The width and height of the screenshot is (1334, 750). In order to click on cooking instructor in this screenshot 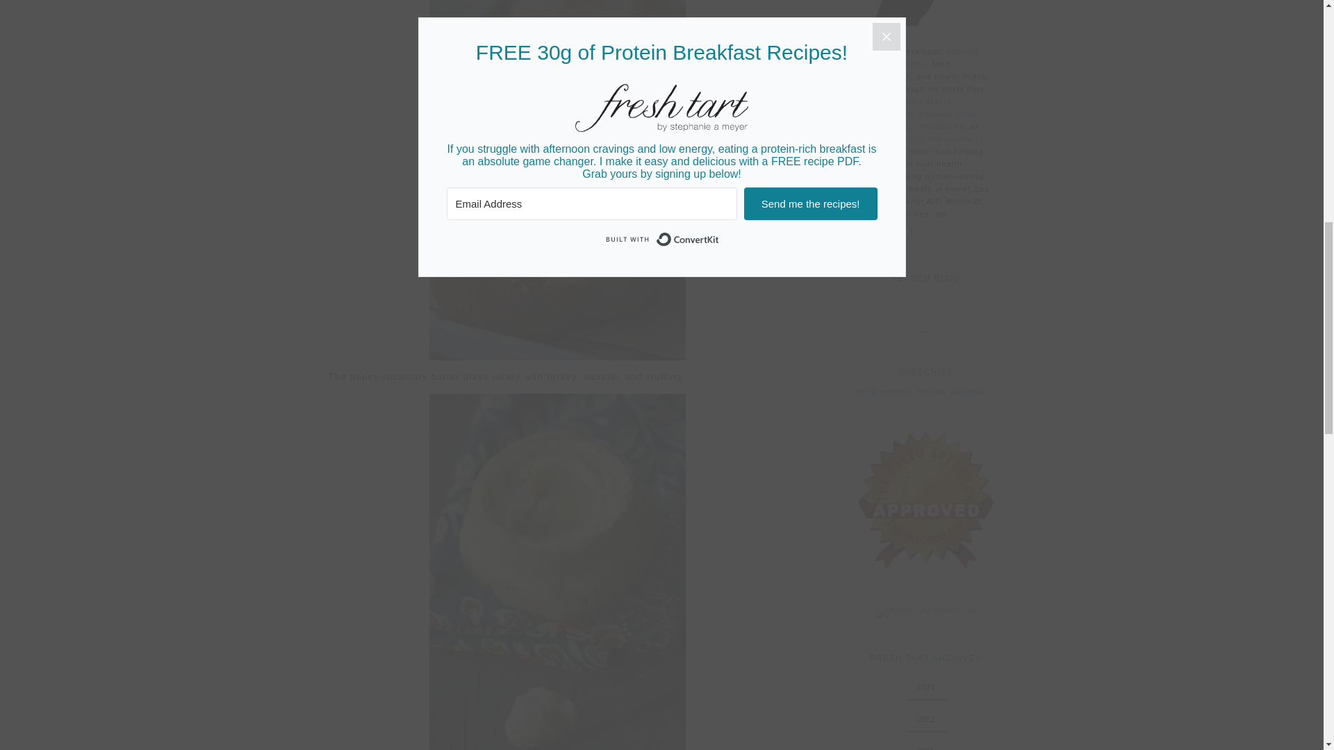, I will do `click(917, 58)`.